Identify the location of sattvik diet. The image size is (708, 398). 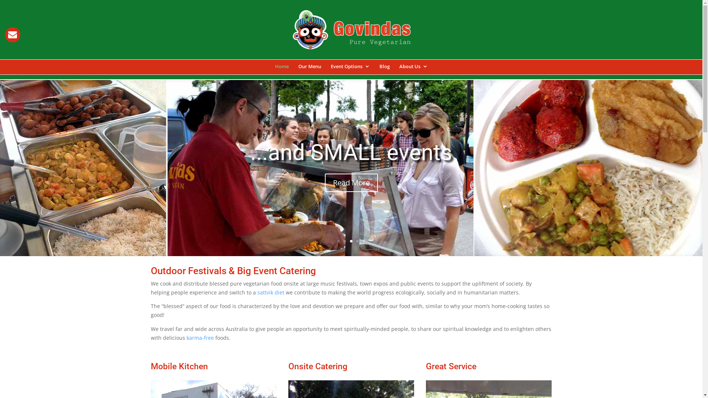
(271, 293).